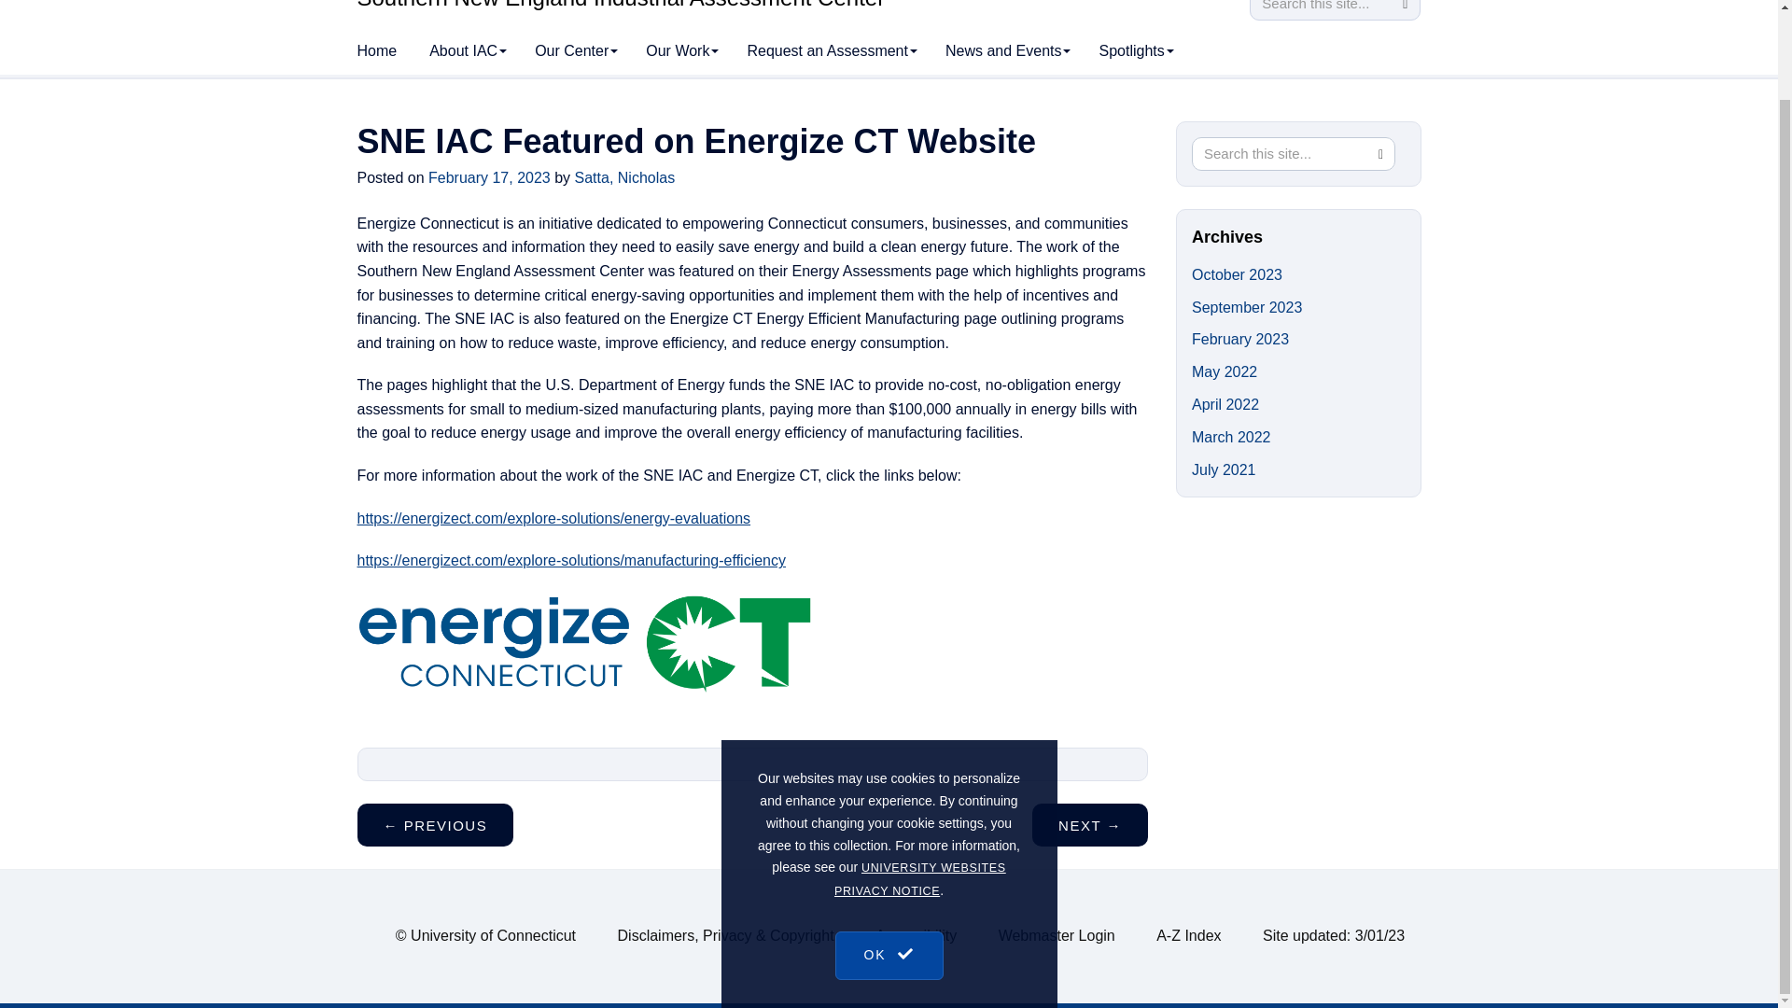  Describe the element at coordinates (621, 5) in the screenshot. I see `Southern New England Industrial Assessment Center` at that location.